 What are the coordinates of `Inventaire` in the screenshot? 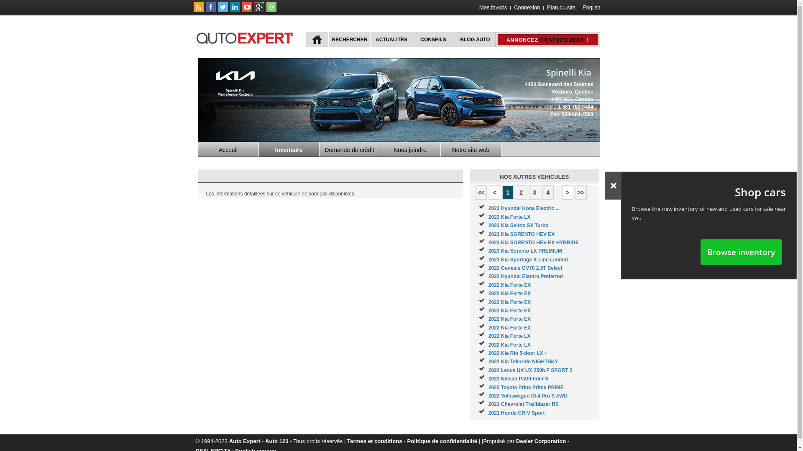 It's located at (289, 149).